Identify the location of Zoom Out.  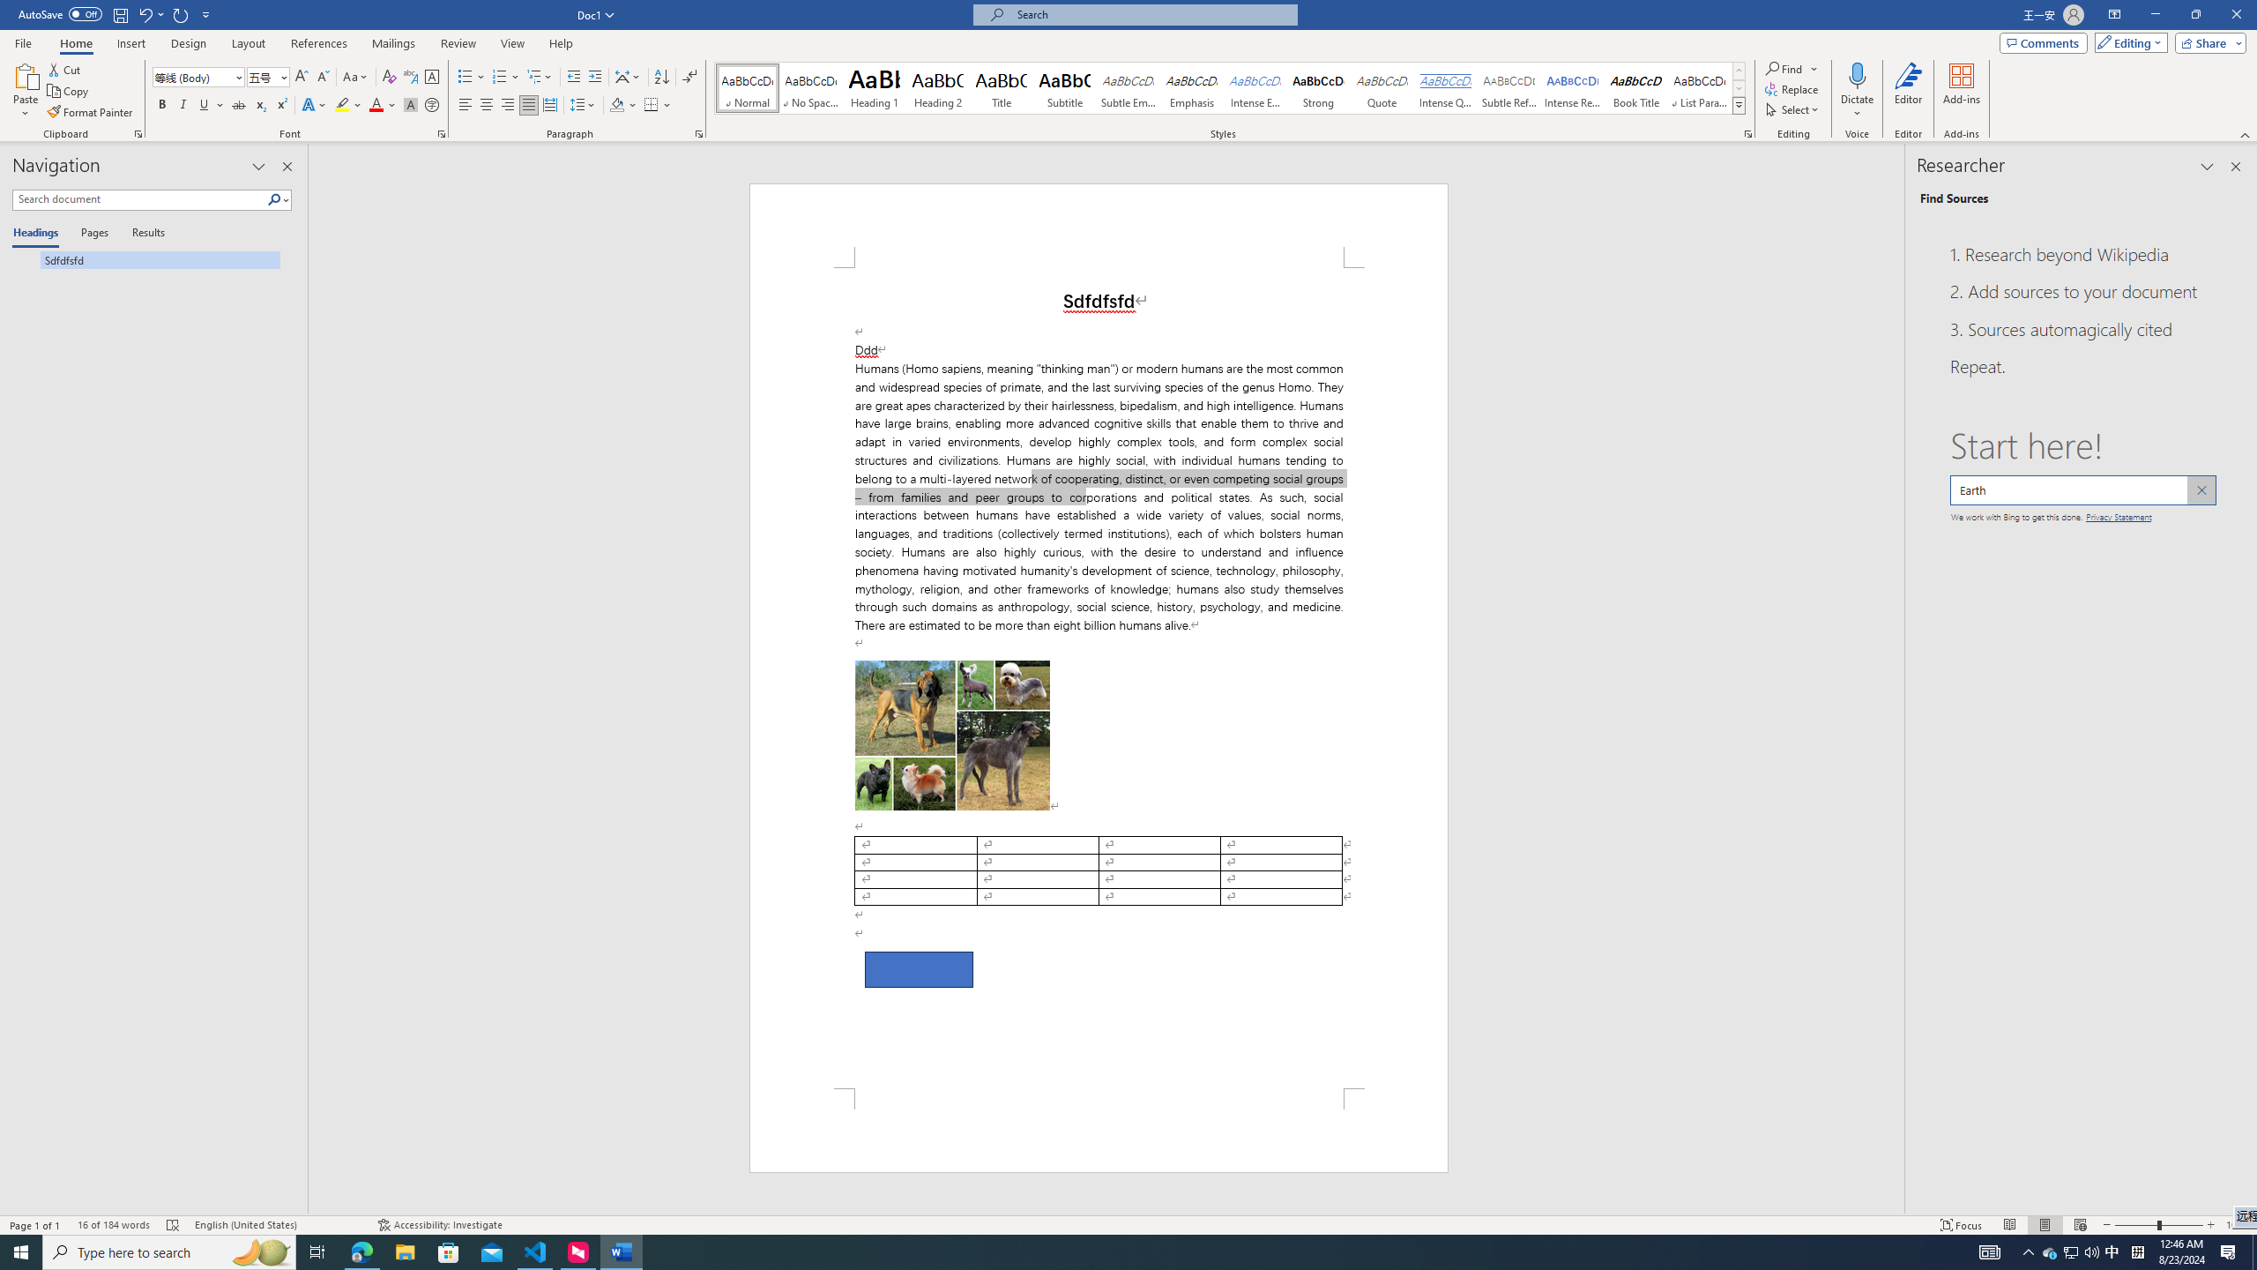
(2135, 1225).